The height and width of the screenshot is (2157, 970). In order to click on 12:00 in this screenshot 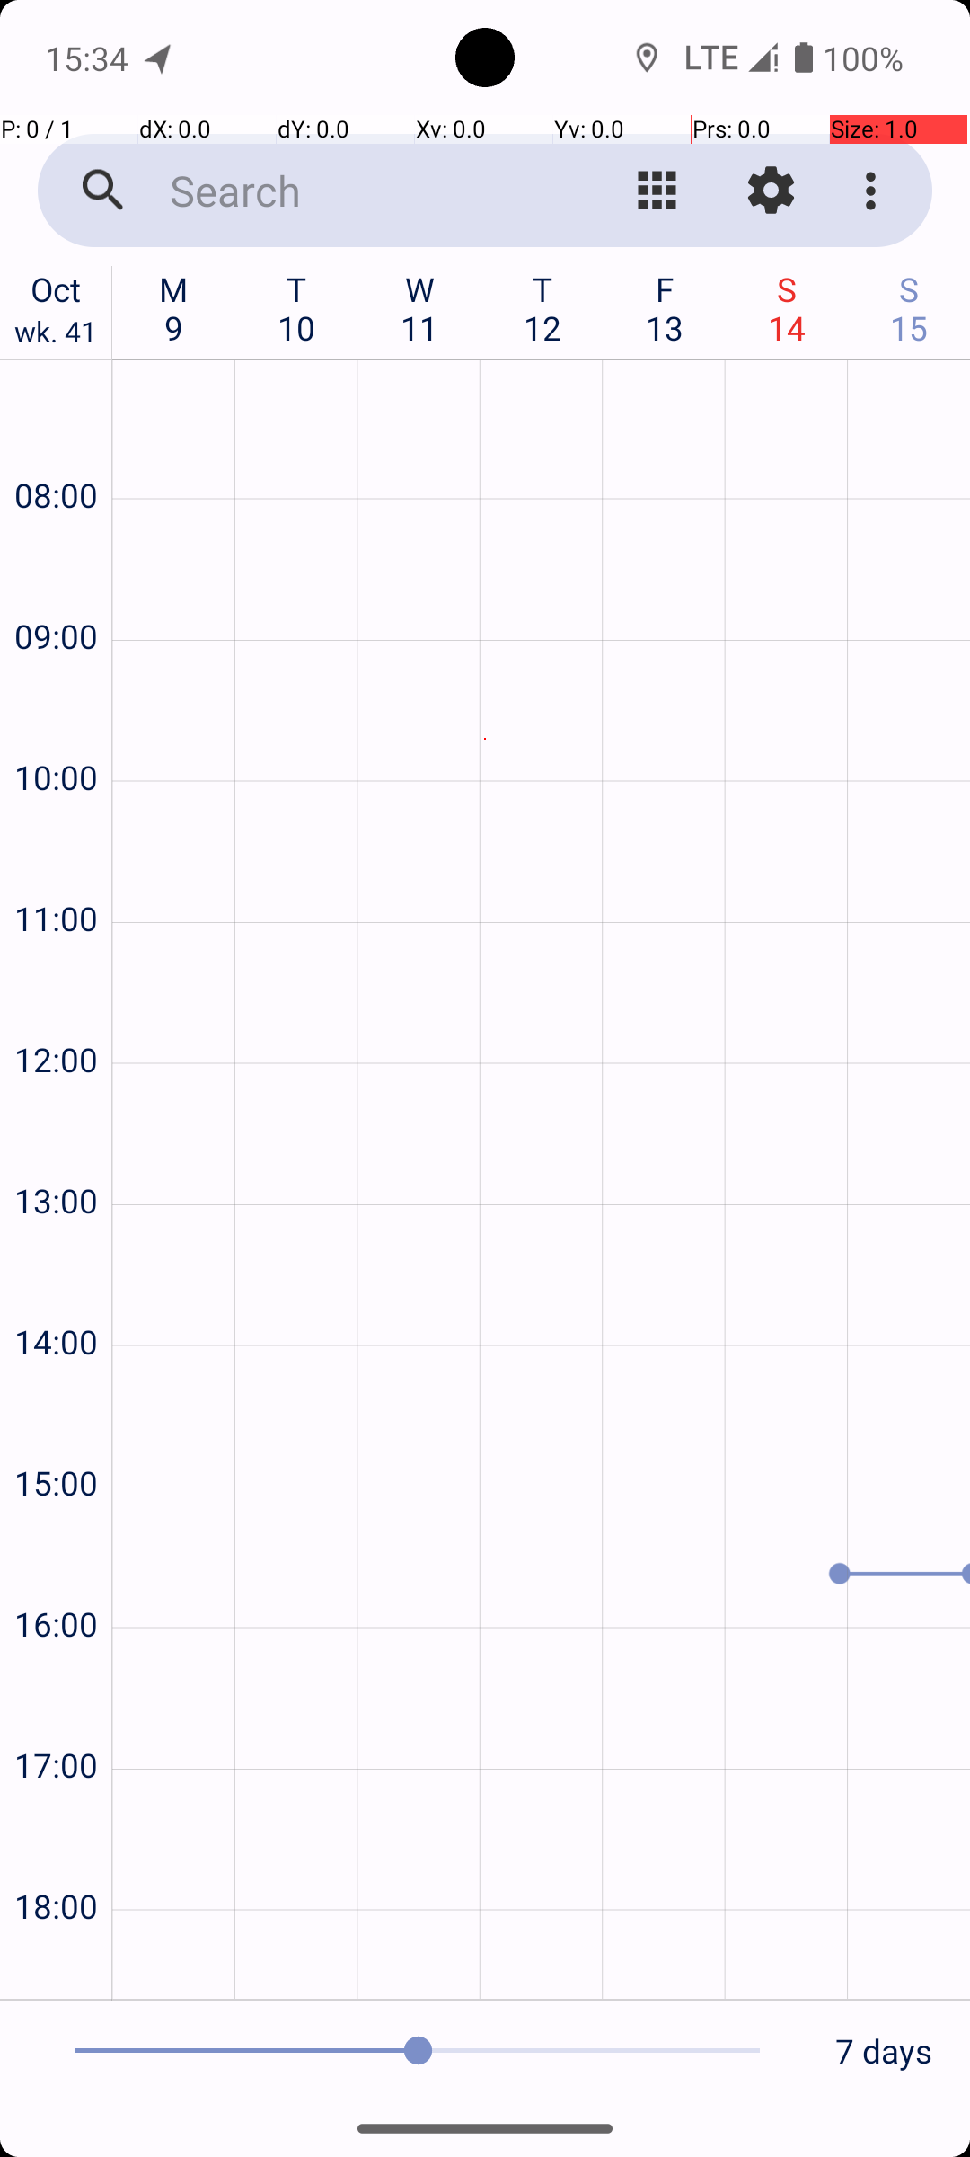, I will do `click(56, 1012)`.